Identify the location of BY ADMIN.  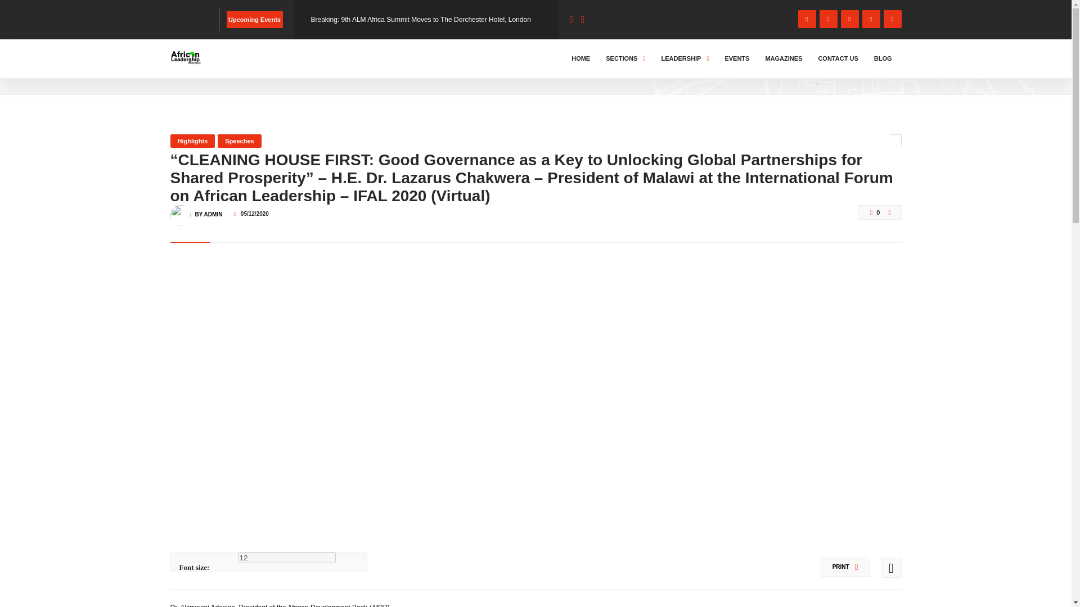
(208, 209).